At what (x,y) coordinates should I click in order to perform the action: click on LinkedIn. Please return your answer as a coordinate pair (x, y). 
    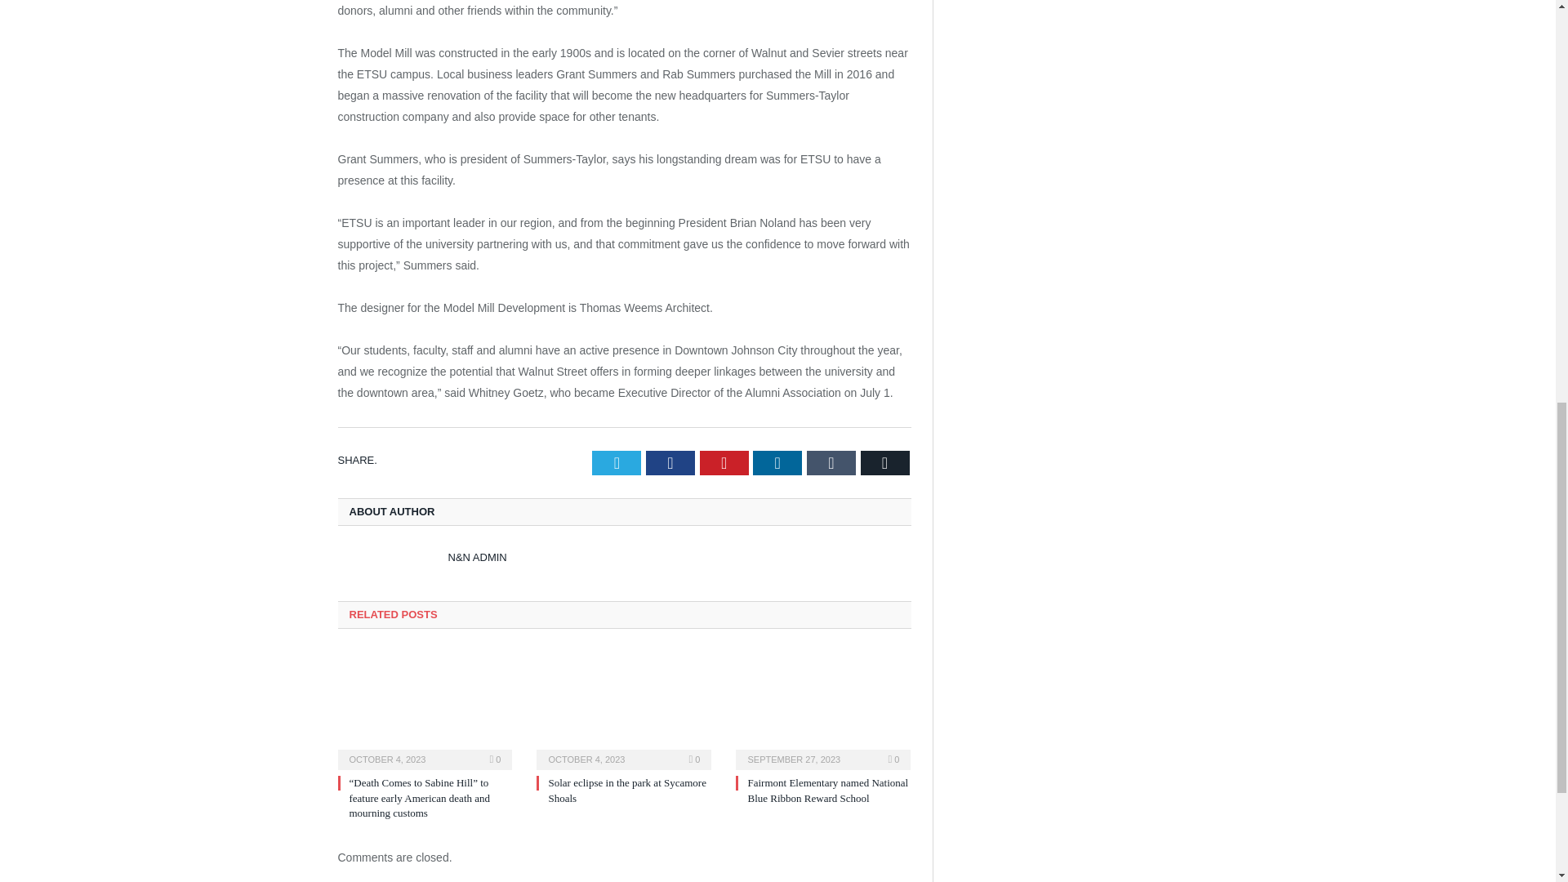
    Looking at the image, I should click on (777, 462).